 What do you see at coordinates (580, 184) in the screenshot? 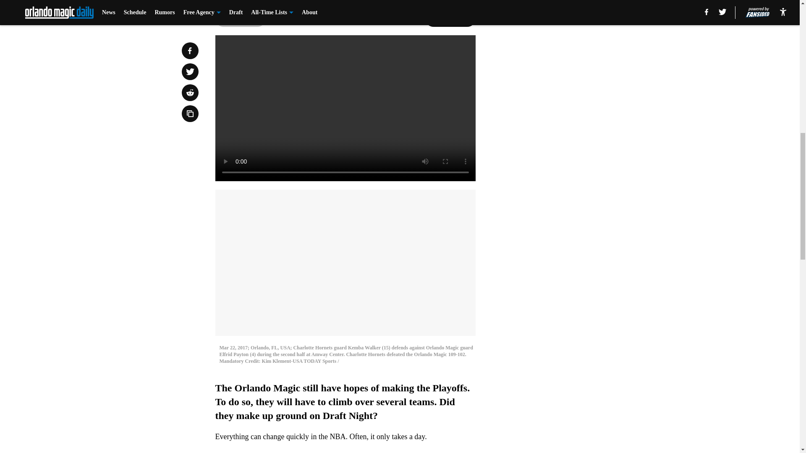
I see `3rd party ad content` at bounding box center [580, 184].